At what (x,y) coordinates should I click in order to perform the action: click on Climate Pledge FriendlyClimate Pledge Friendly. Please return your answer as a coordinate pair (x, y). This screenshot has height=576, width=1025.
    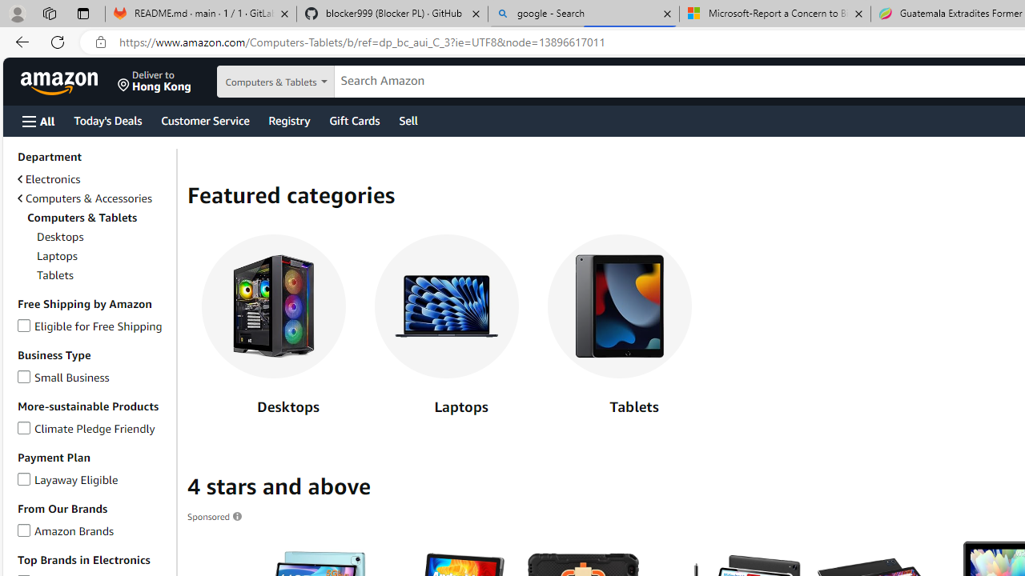
    Looking at the image, I should click on (94, 429).